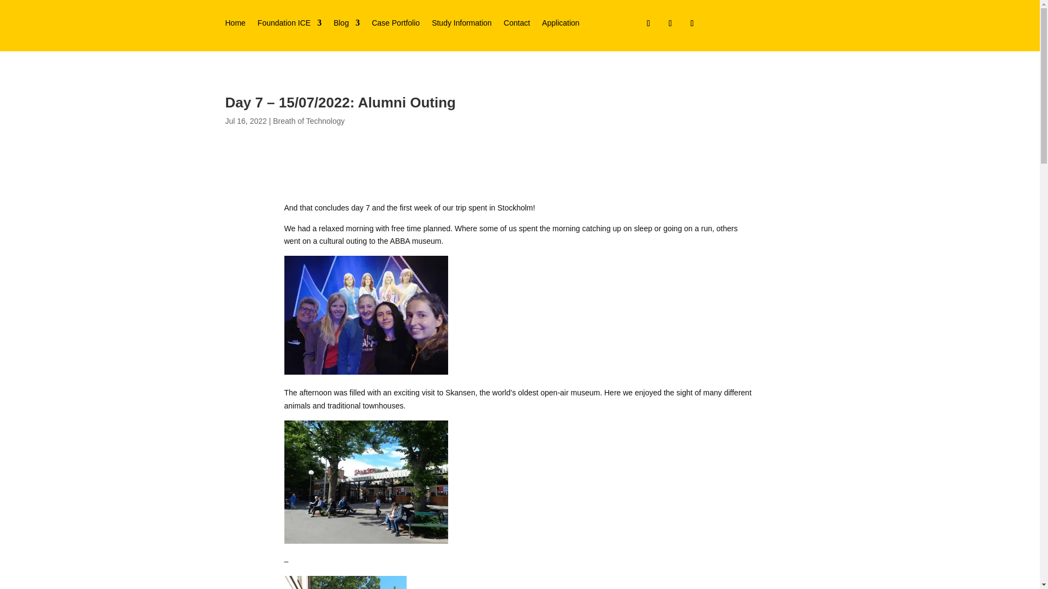 Image resolution: width=1048 pixels, height=589 pixels. I want to click on Study Information, so click(462, 25).